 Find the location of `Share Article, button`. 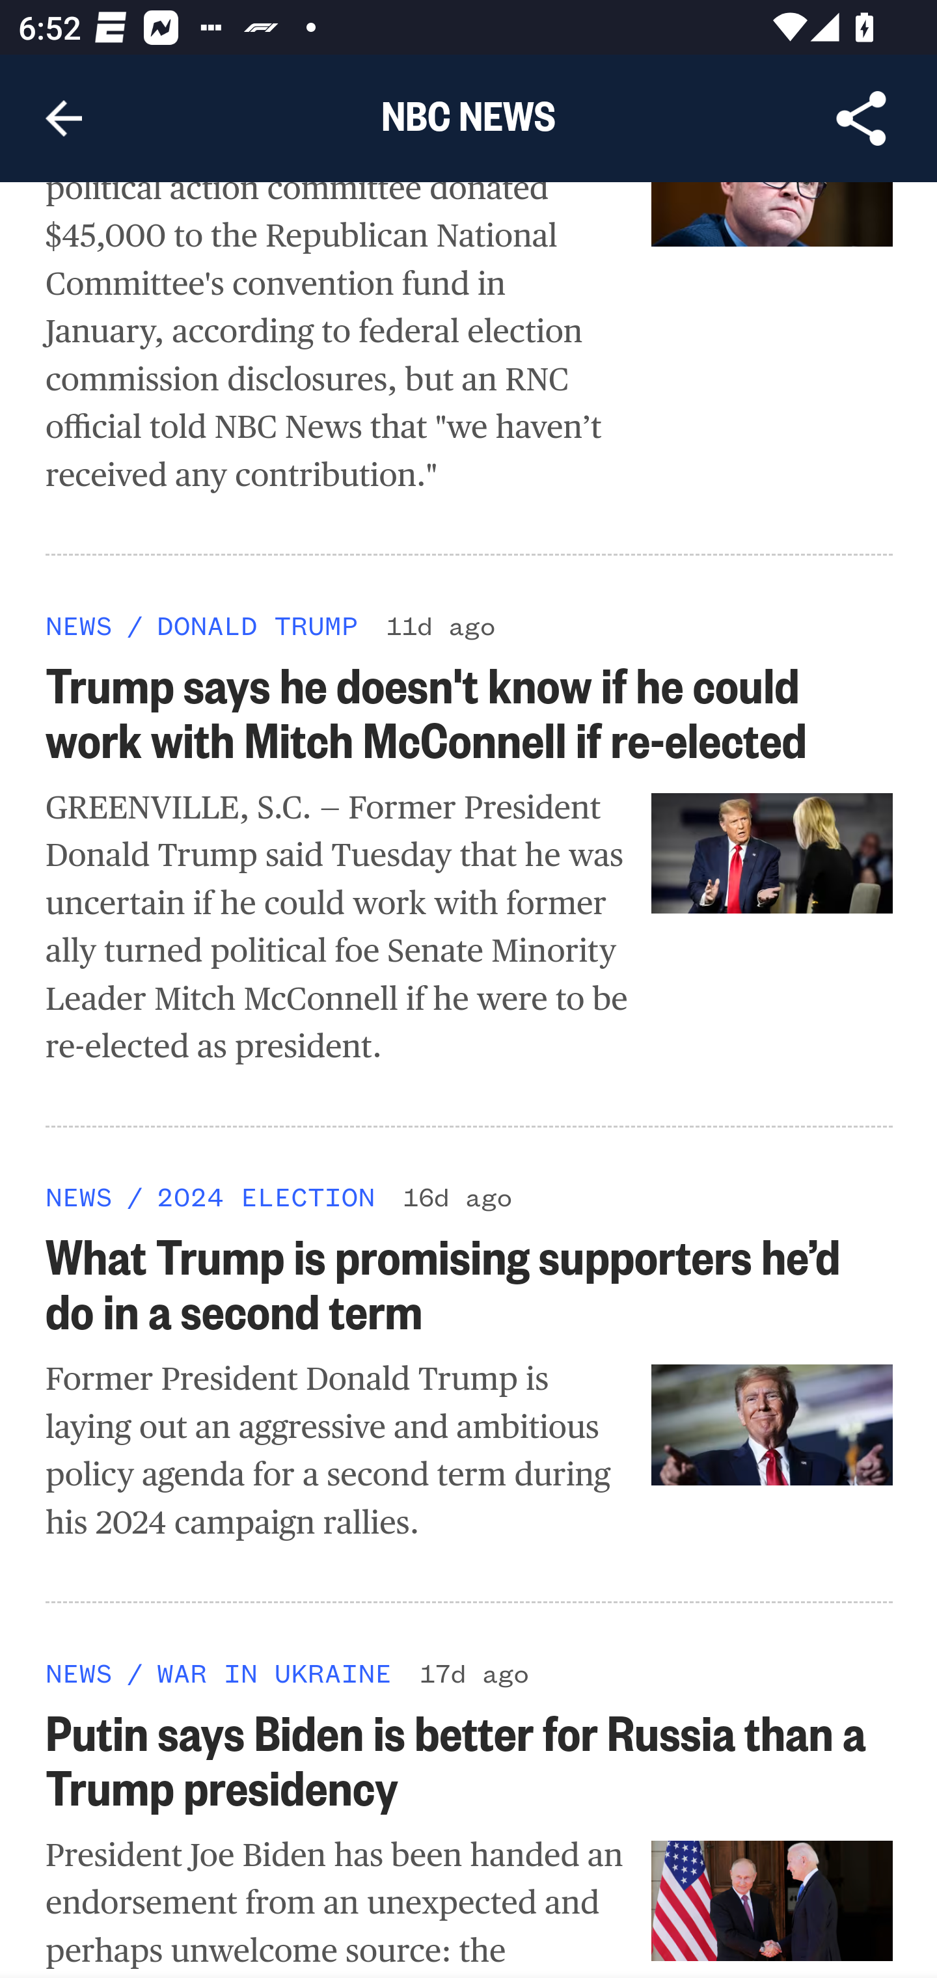

Share Article, button is located at coordinates (862, 118).